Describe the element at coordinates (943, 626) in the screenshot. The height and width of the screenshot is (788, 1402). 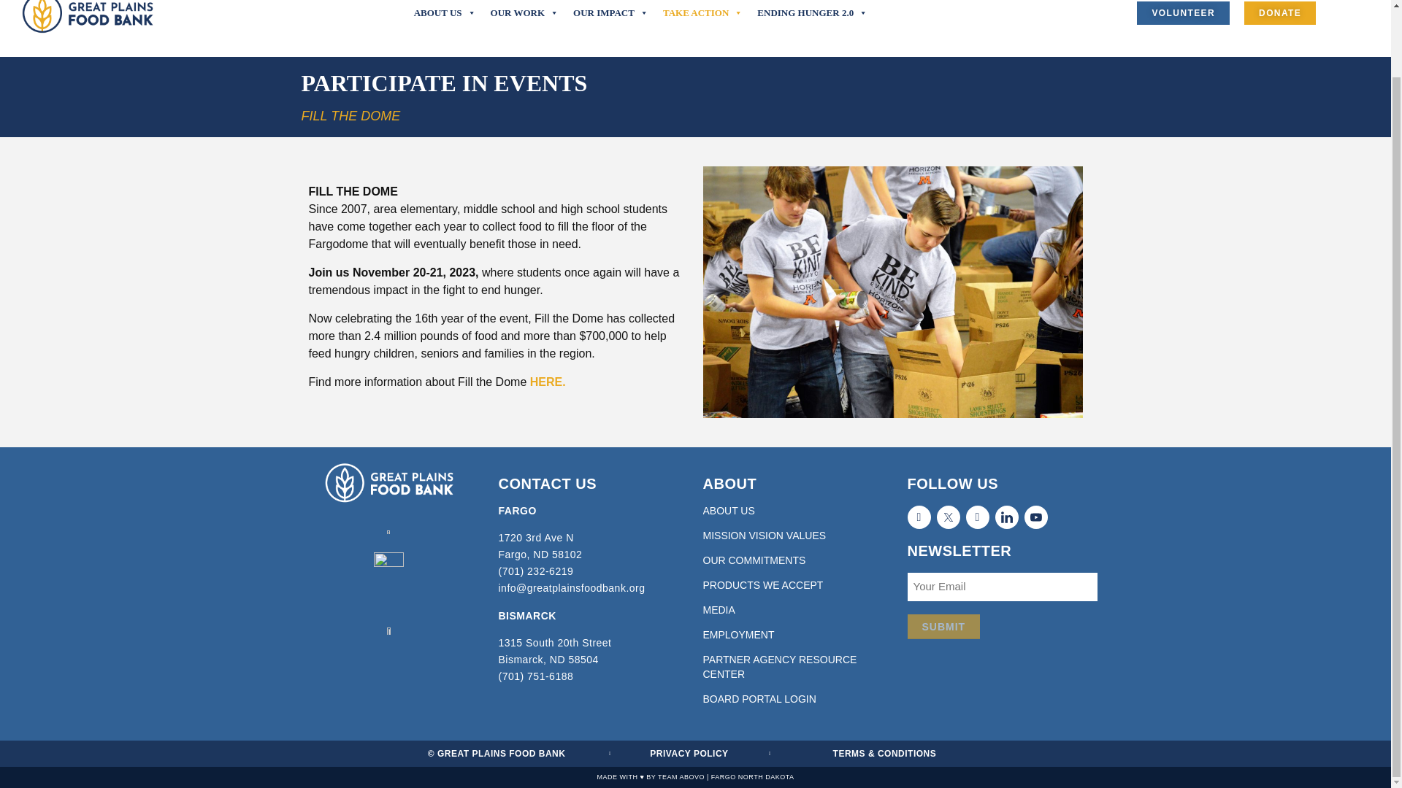
I see `Submit` at that location.